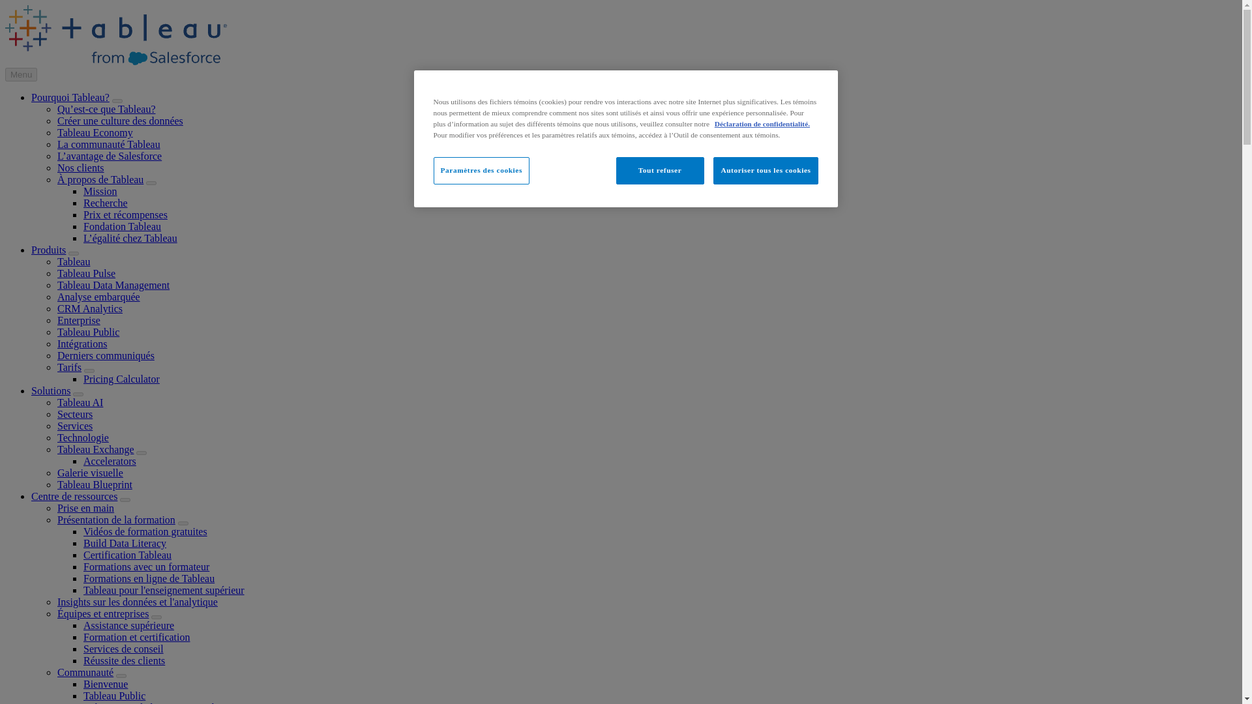 This screenshot has width=1252, height=704. Describe the element at coordinates (75, 426) in the screenshot. I see `Services` at that location.